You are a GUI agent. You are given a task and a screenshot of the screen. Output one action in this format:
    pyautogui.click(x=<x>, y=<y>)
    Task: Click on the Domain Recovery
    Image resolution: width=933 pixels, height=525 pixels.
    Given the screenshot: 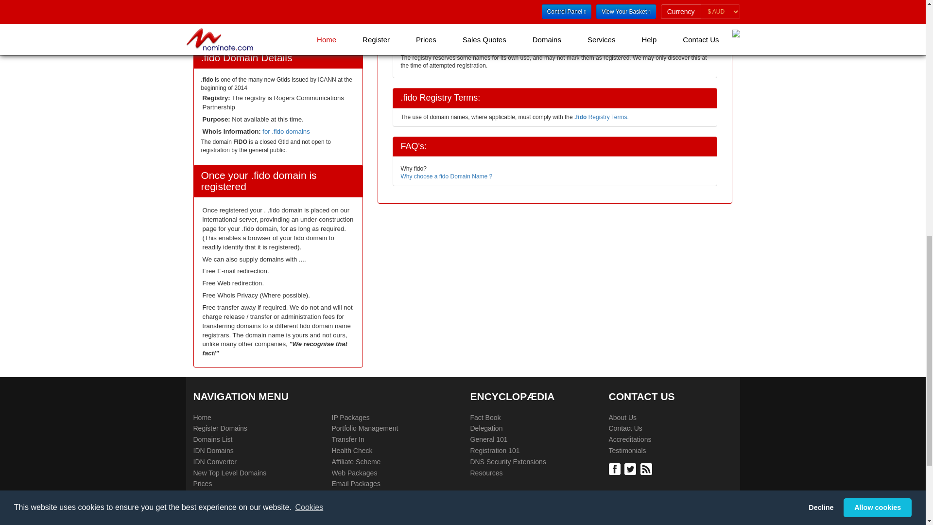 What is the action you would take?
    pyautogui.click(x=220, y=517)
    